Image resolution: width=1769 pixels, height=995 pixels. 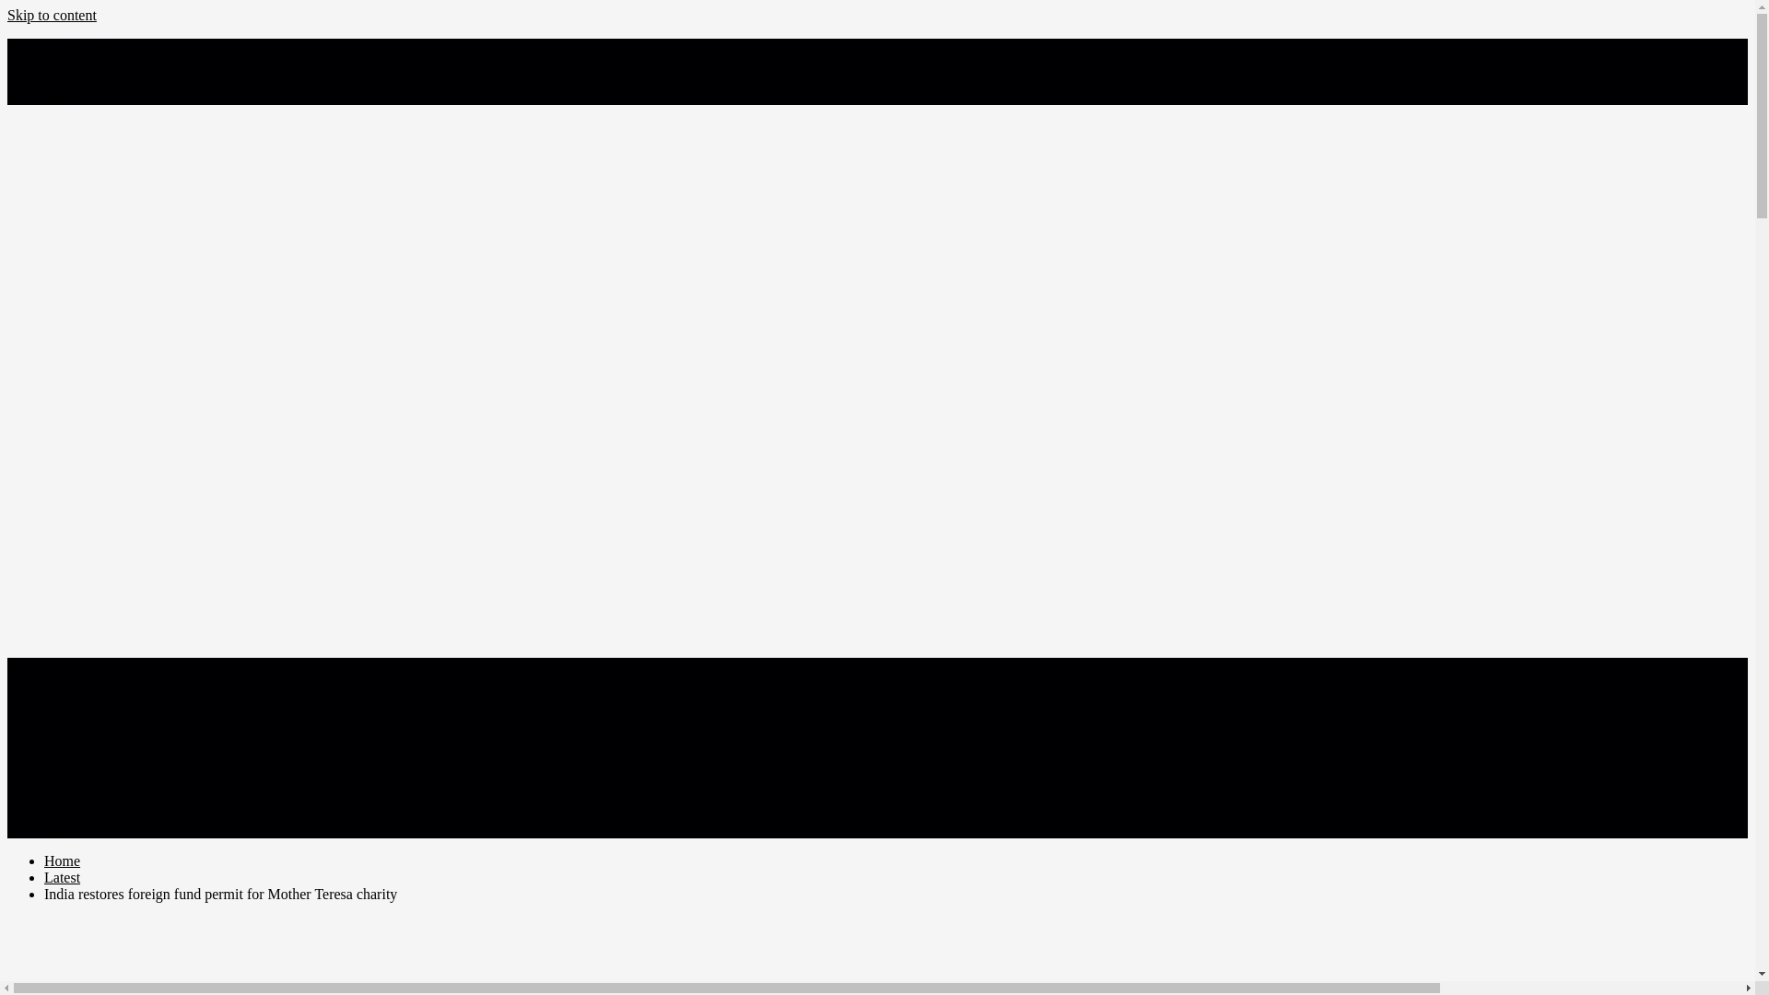 I want to click on Technology, so click(x=78, y=730).